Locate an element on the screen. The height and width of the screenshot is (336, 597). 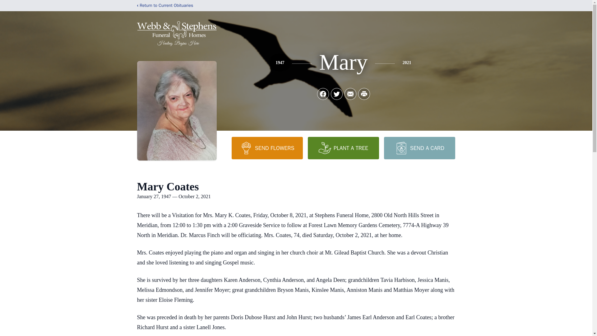
SEND FLOWERS is located at coordinates (267, 148).